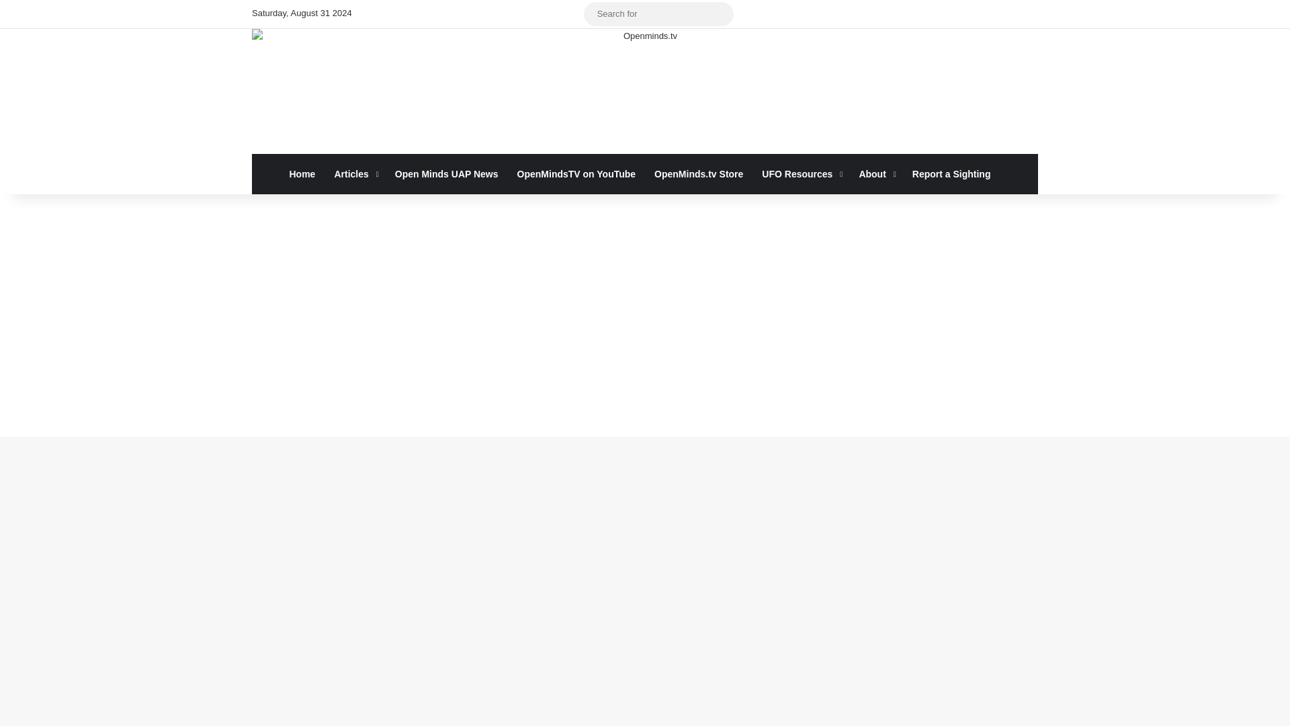  I want to click on Search for, so click(720, 13).